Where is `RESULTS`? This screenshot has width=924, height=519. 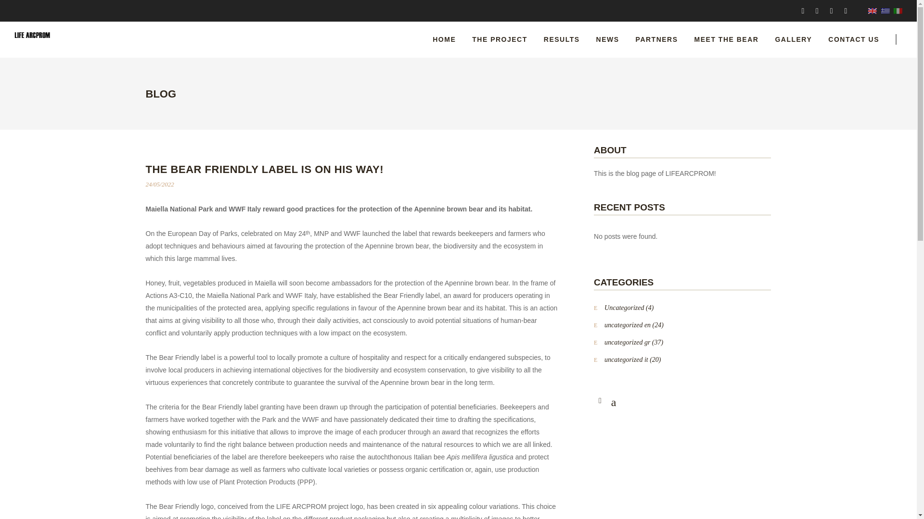 RESULTS is located at coordinates (562, 39).